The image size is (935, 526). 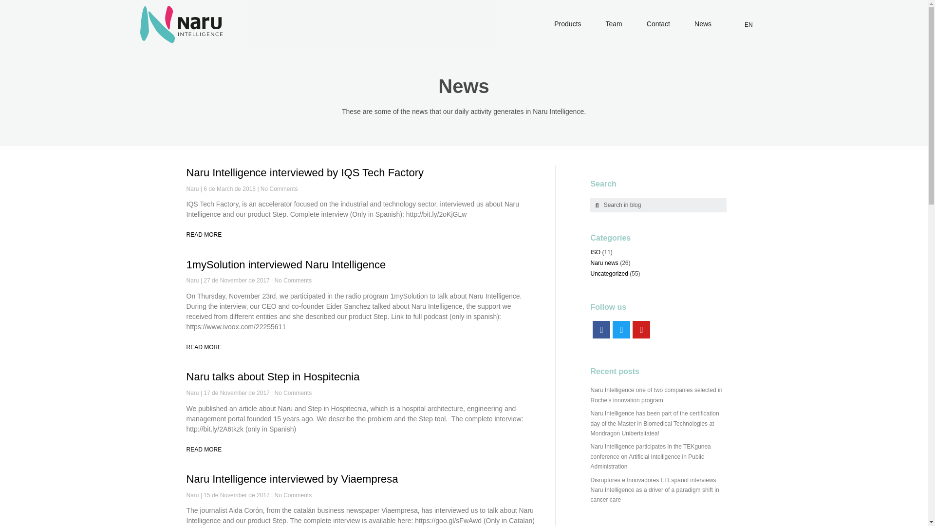 What do you see at coordinates (305, 172) in the screenshot?
I see `Naru Intelligence interviewed by IQS Tech Factory` at bounding box center [305, 172].